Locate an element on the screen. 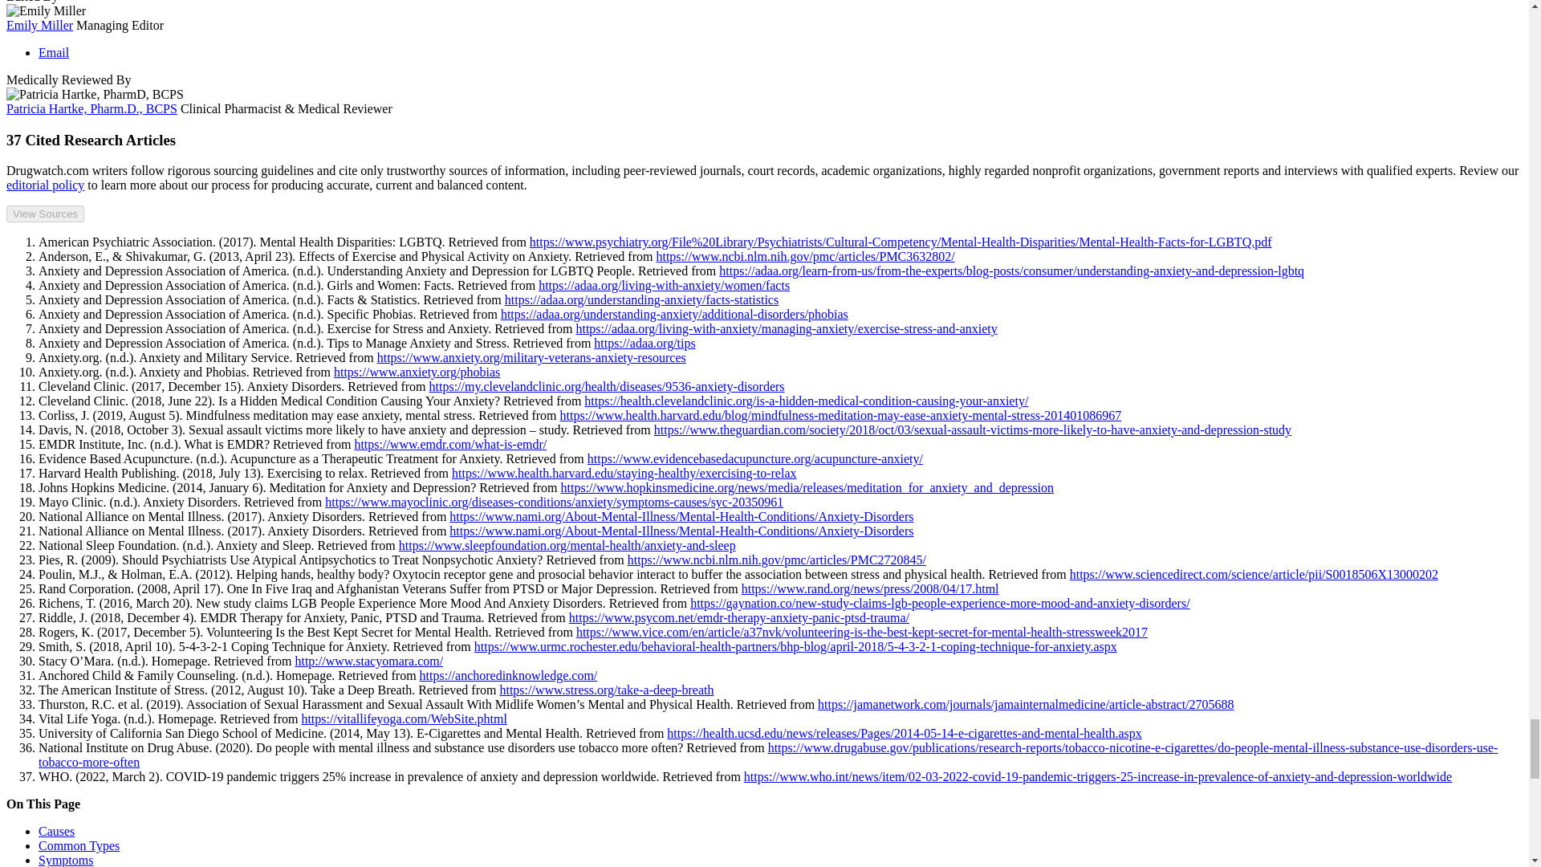 This screenshot has height=867, width=1541. Causes is located at coordinates (56, 832).